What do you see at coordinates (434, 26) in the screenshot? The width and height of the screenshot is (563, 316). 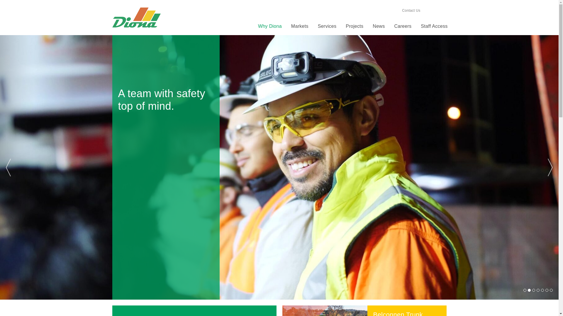 I see `Staff Access` at bounding box center [434, 26].